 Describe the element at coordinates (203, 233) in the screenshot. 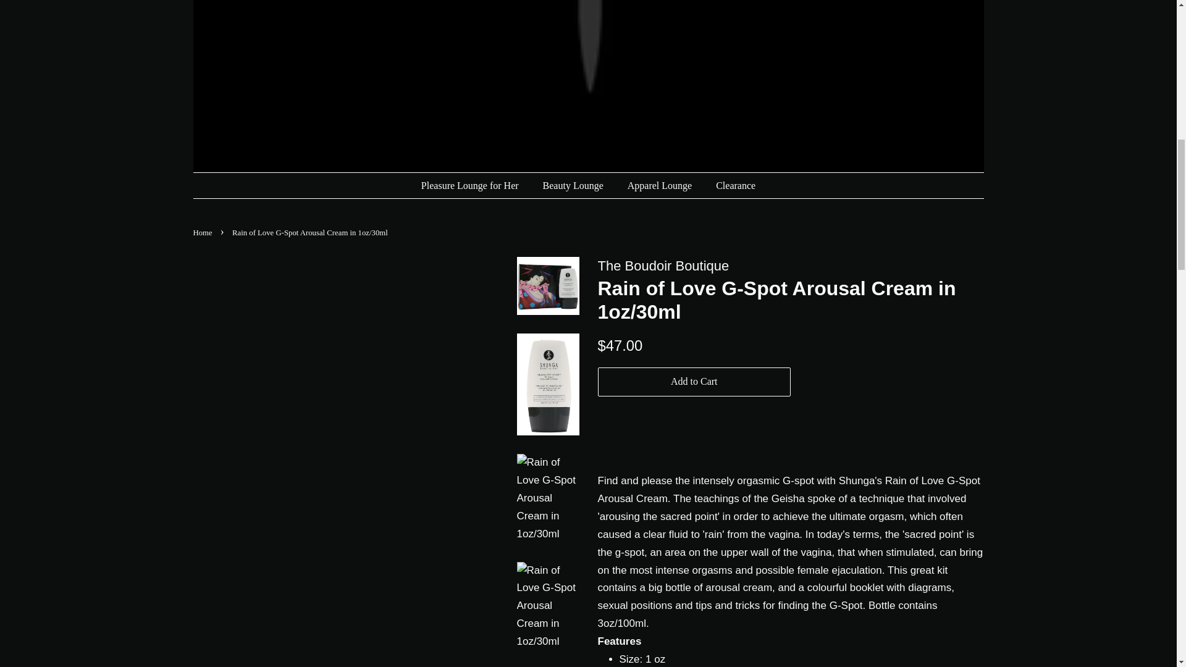

I see `Back to the frontpage` at that location.